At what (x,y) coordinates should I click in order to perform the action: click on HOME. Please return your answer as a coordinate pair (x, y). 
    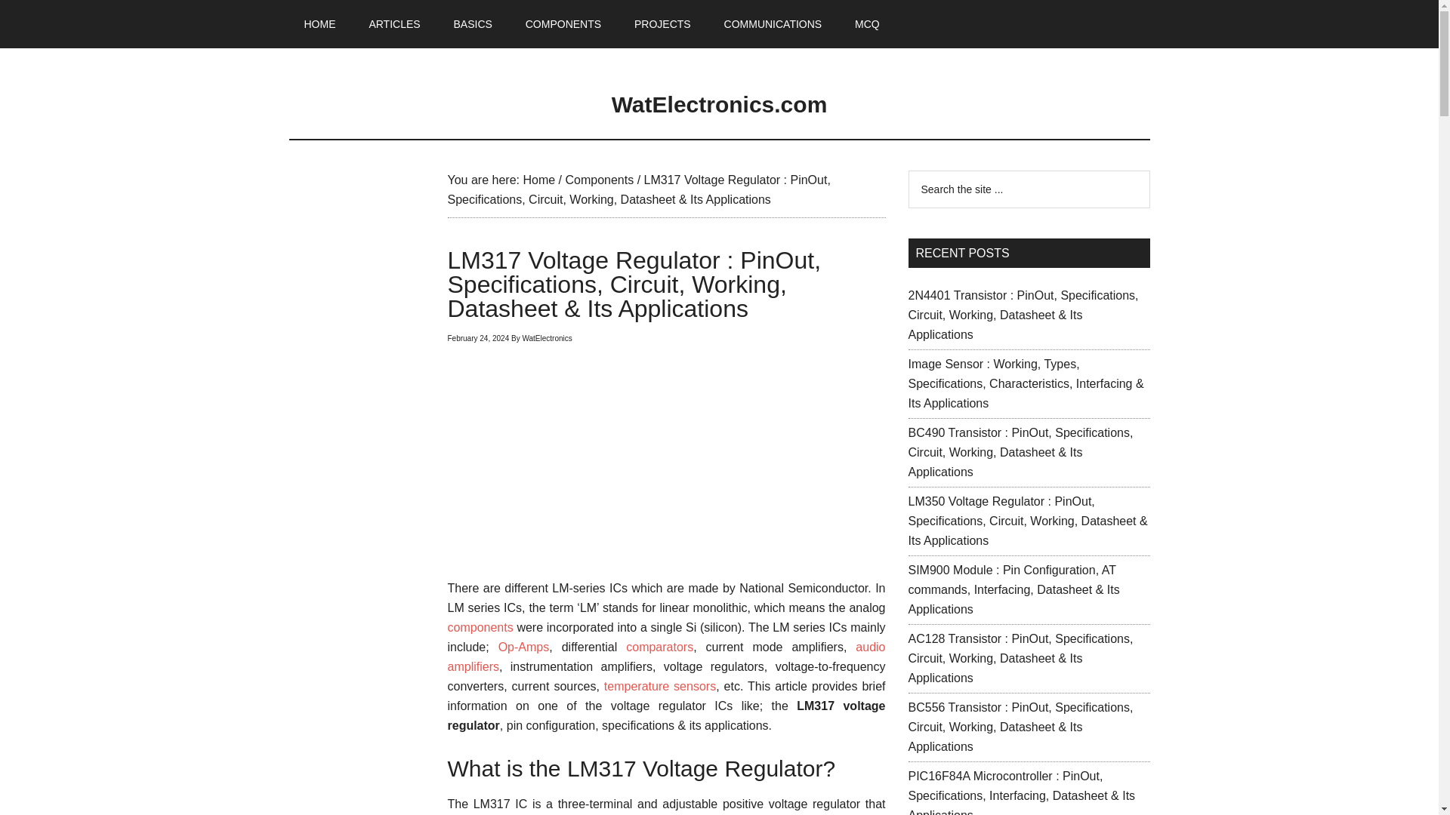
    Looking at the image, I should click on (319, 24).